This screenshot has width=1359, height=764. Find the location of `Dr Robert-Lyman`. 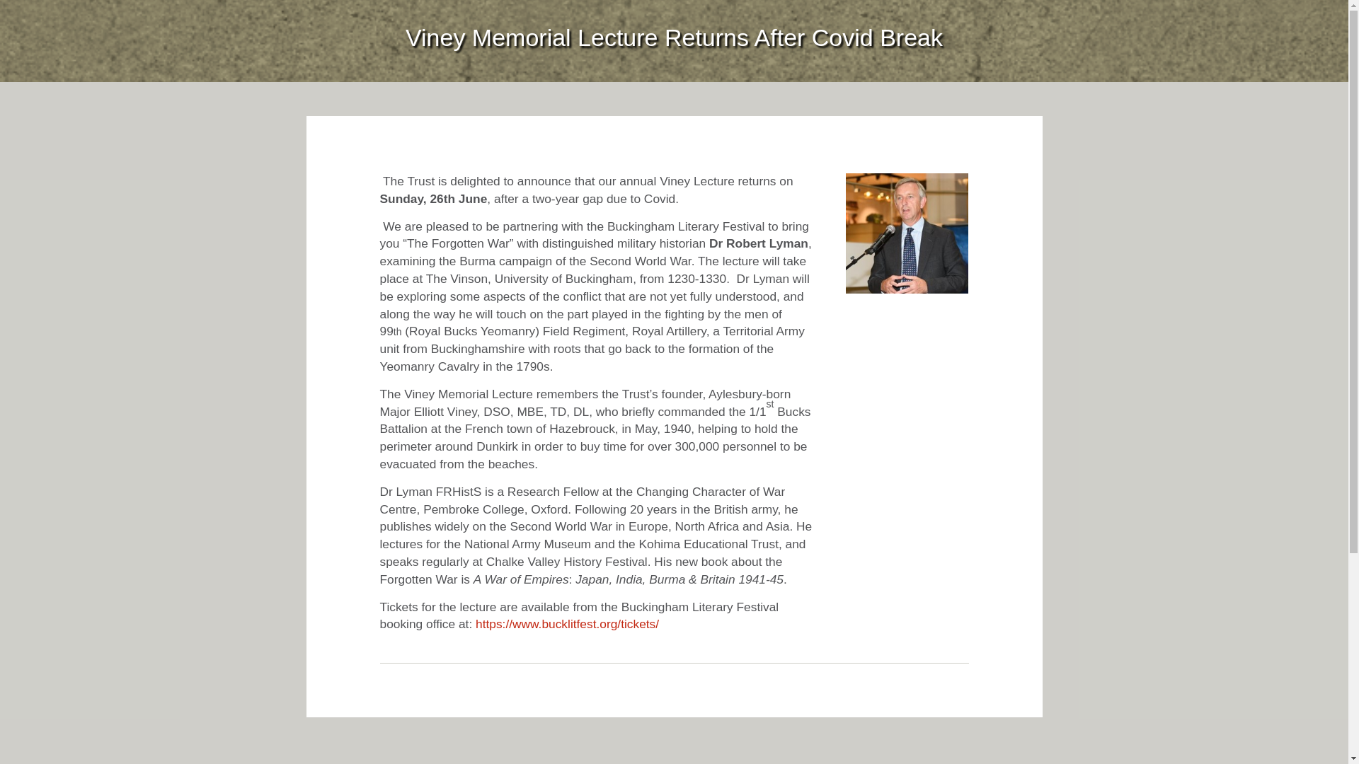

Dr Robert-Lyman is located at coordinates (907, 233).